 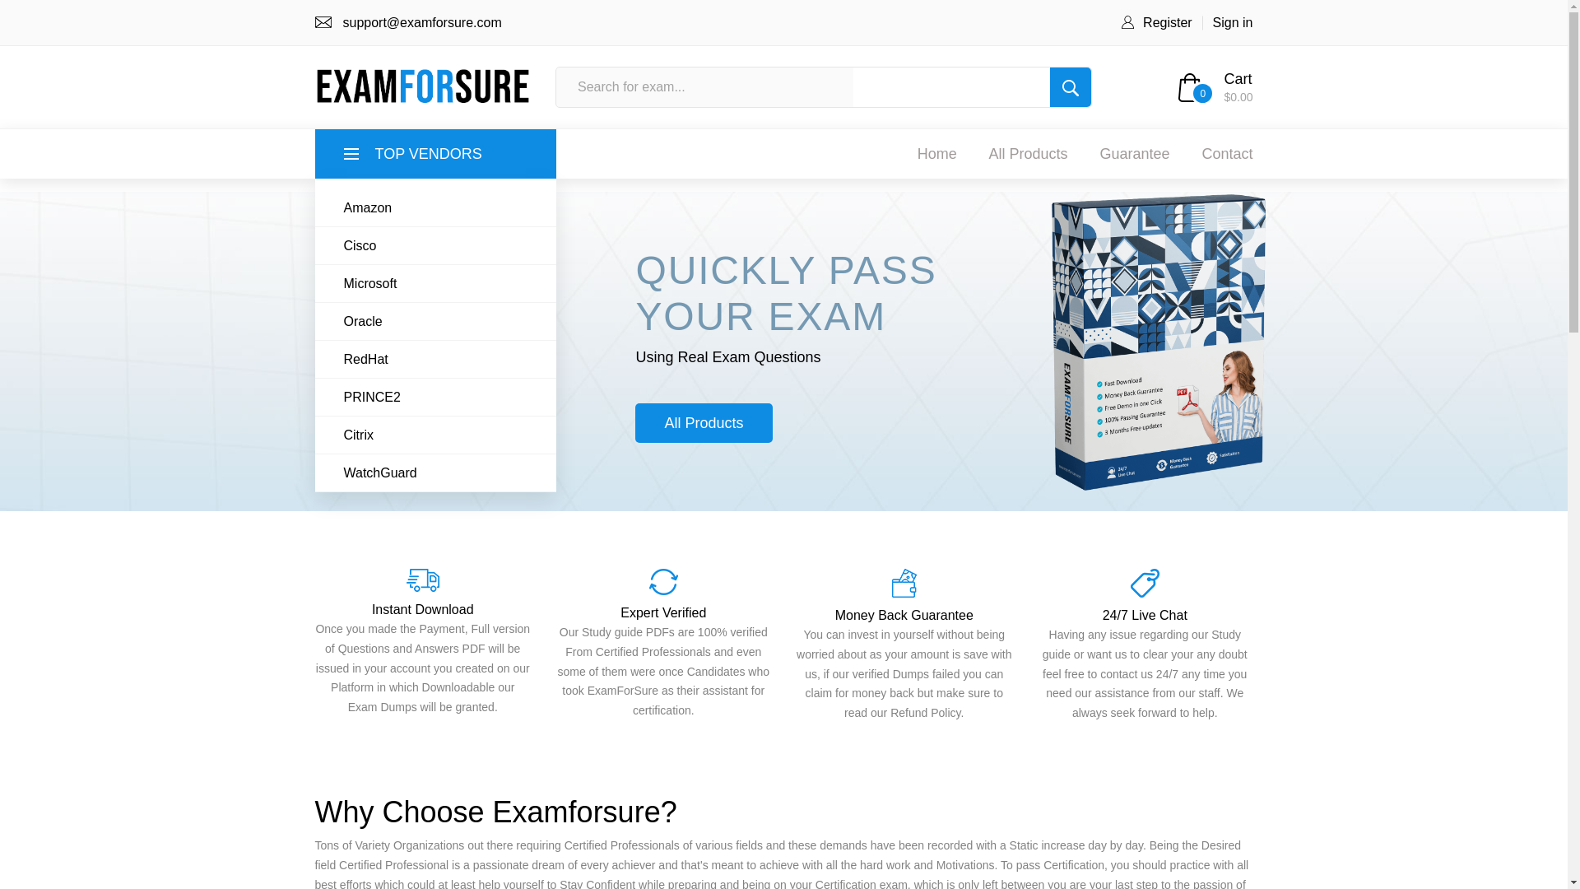 I want to click on Amazon, so click(x=438, y=208).